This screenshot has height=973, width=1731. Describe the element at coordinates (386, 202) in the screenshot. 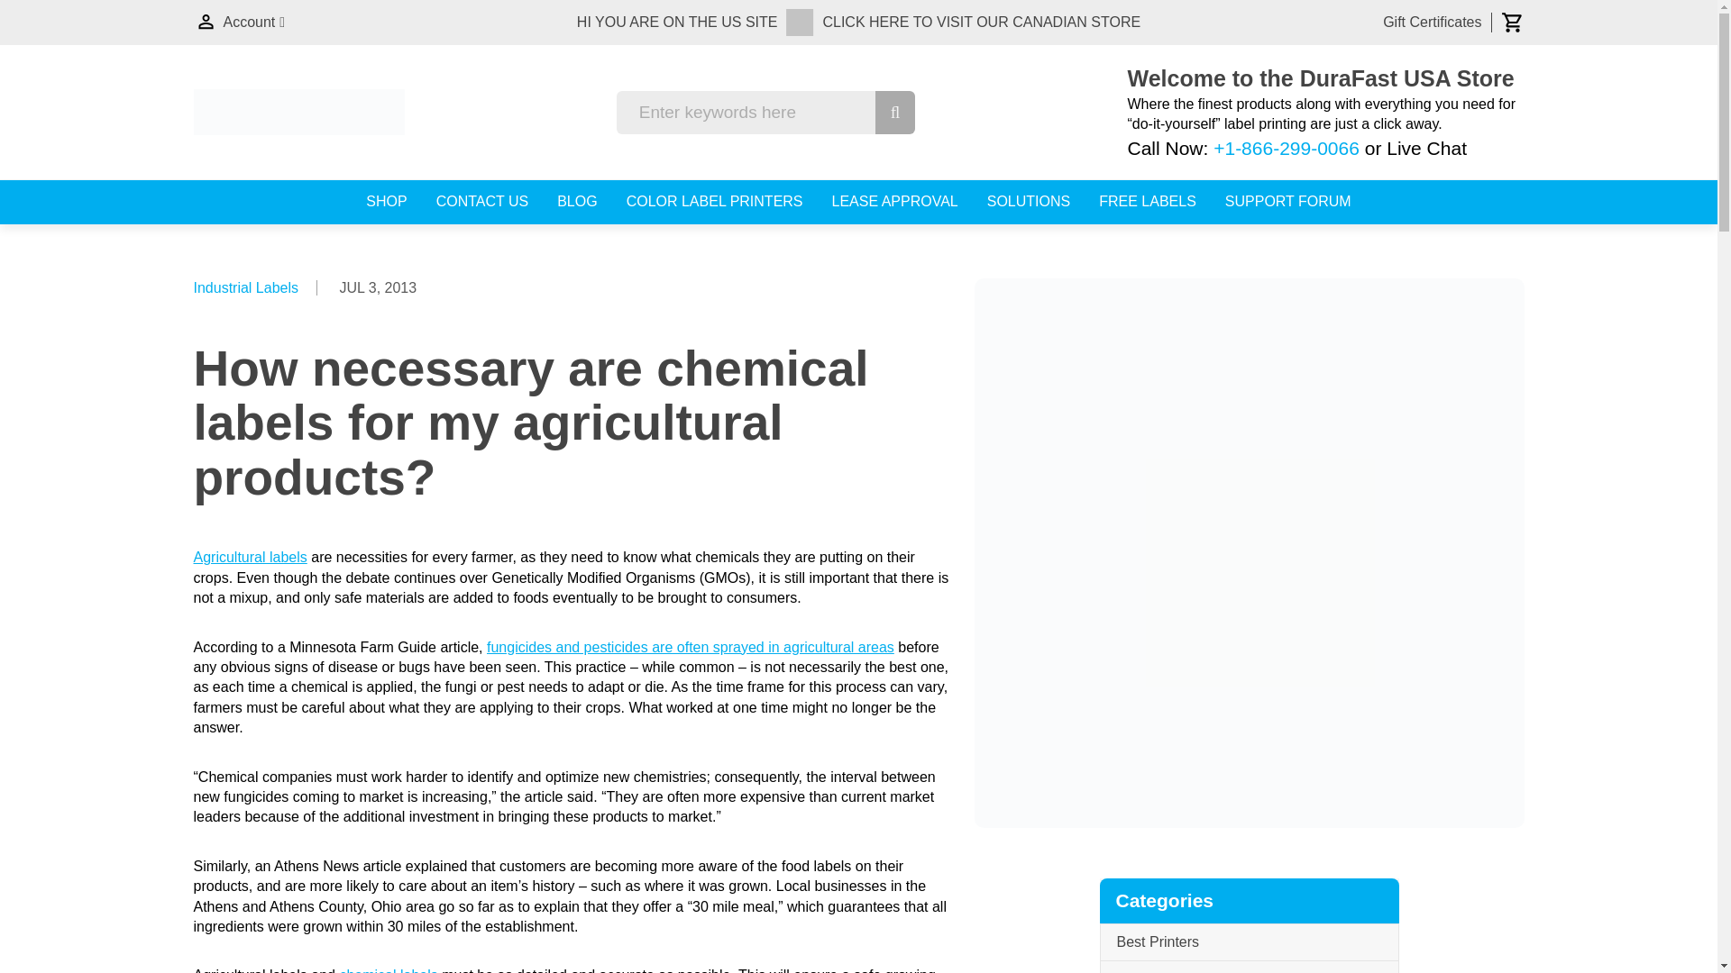

I see `SHOP` at that location.